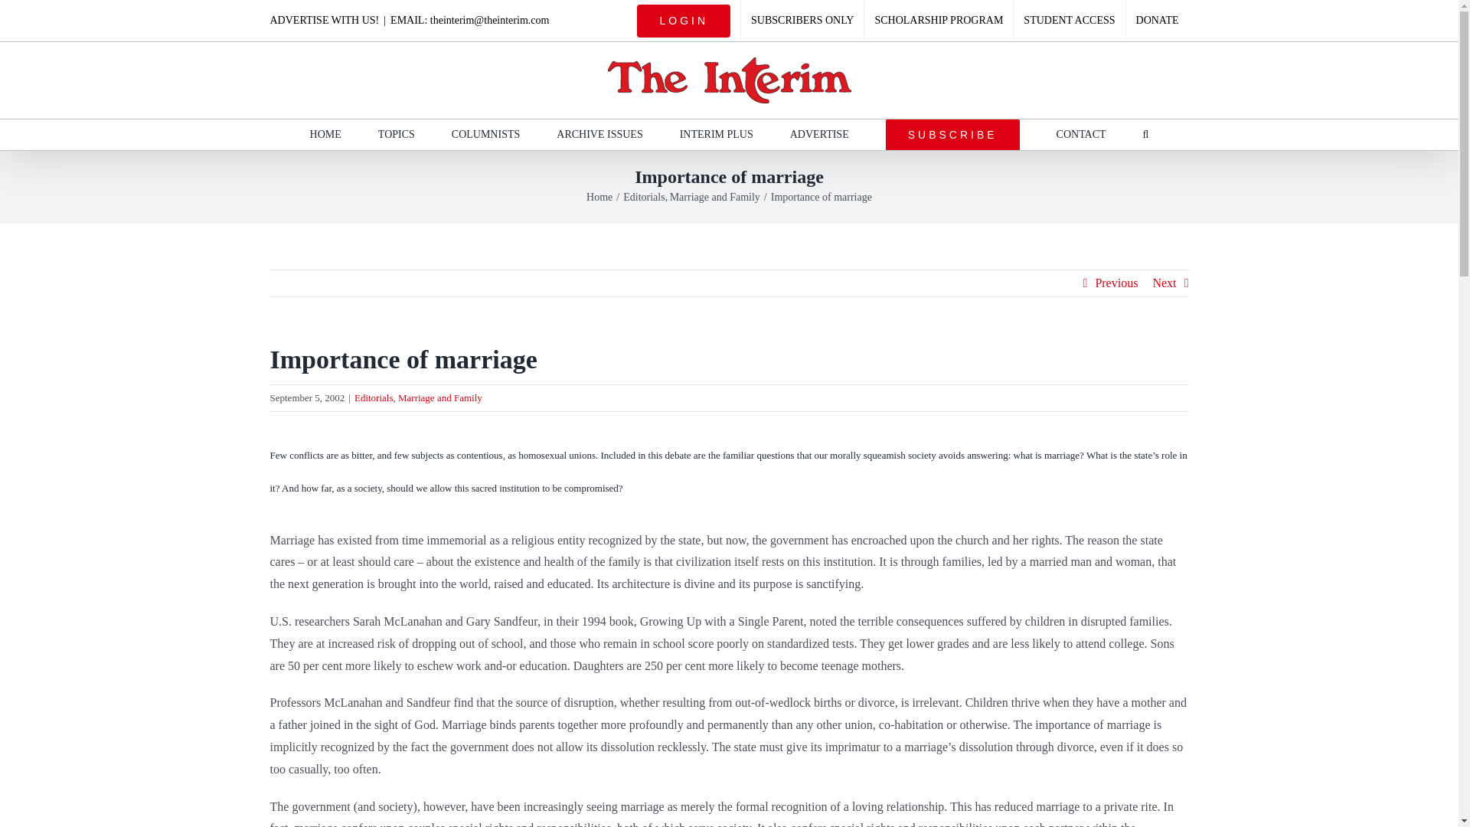  What do you see at coordinates (819, 134) in the screenshot?
I see `ADVERTISE` at bounding box center [819, 134].